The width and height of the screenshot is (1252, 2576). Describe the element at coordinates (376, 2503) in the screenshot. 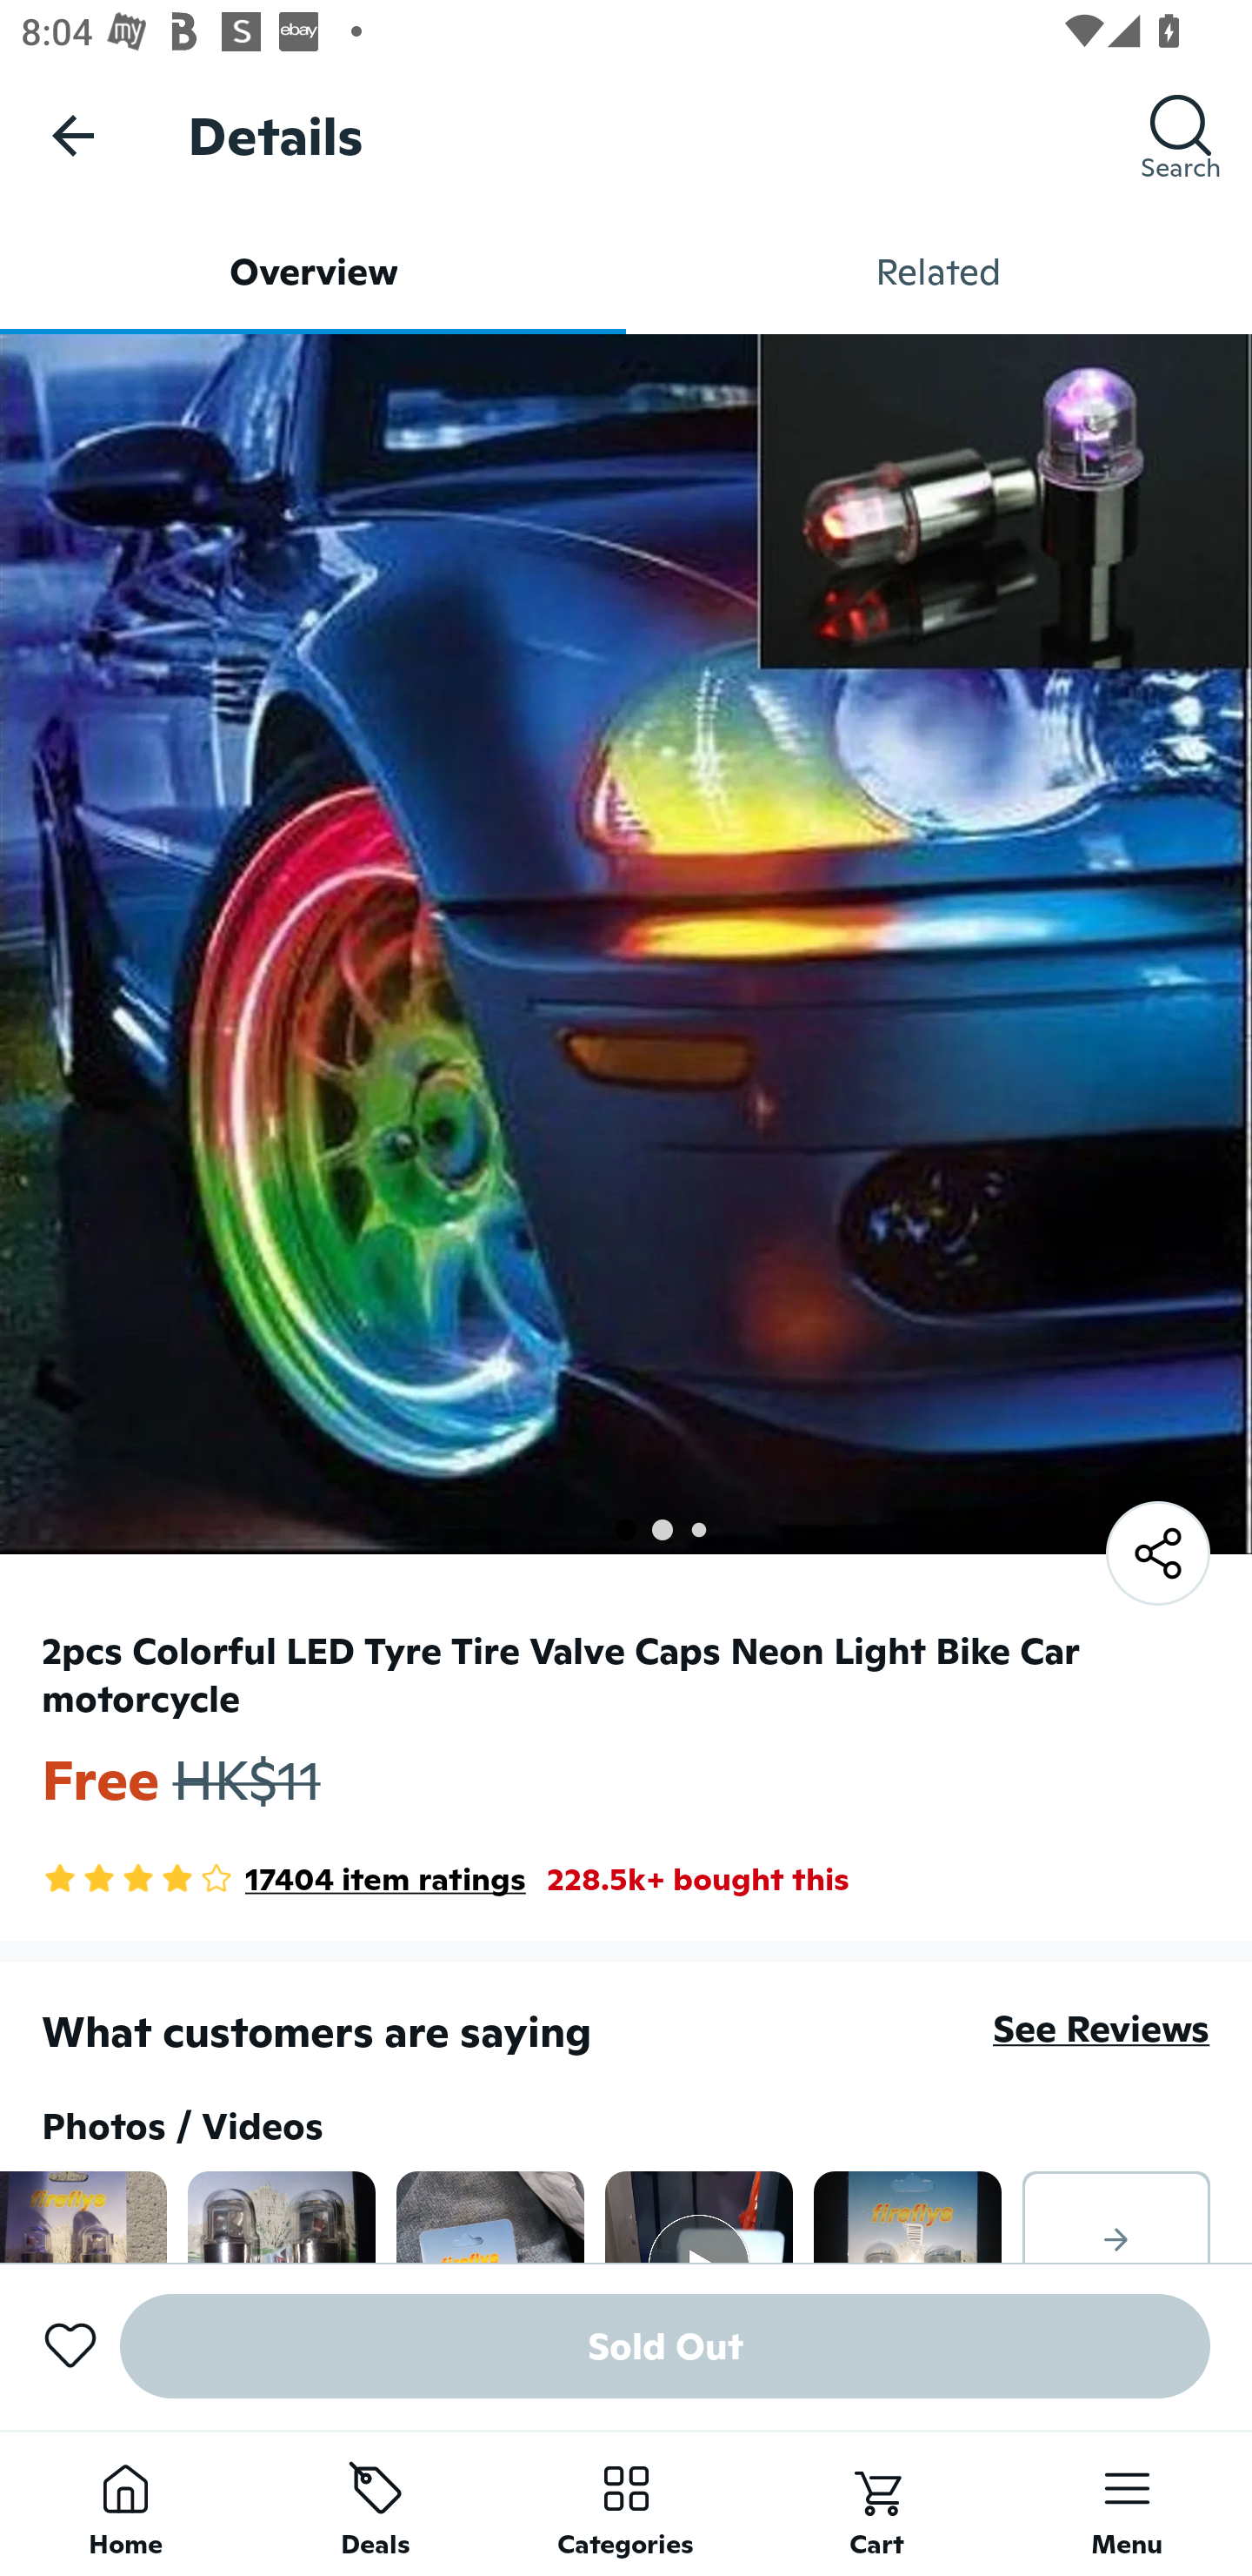

I see `Deals` at that location.